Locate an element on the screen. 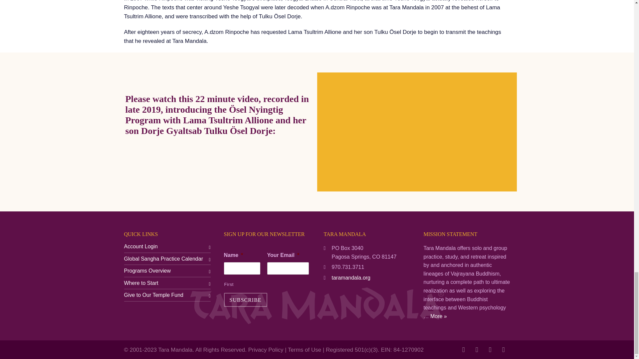  Instagram is located at coordinates (476, 350).